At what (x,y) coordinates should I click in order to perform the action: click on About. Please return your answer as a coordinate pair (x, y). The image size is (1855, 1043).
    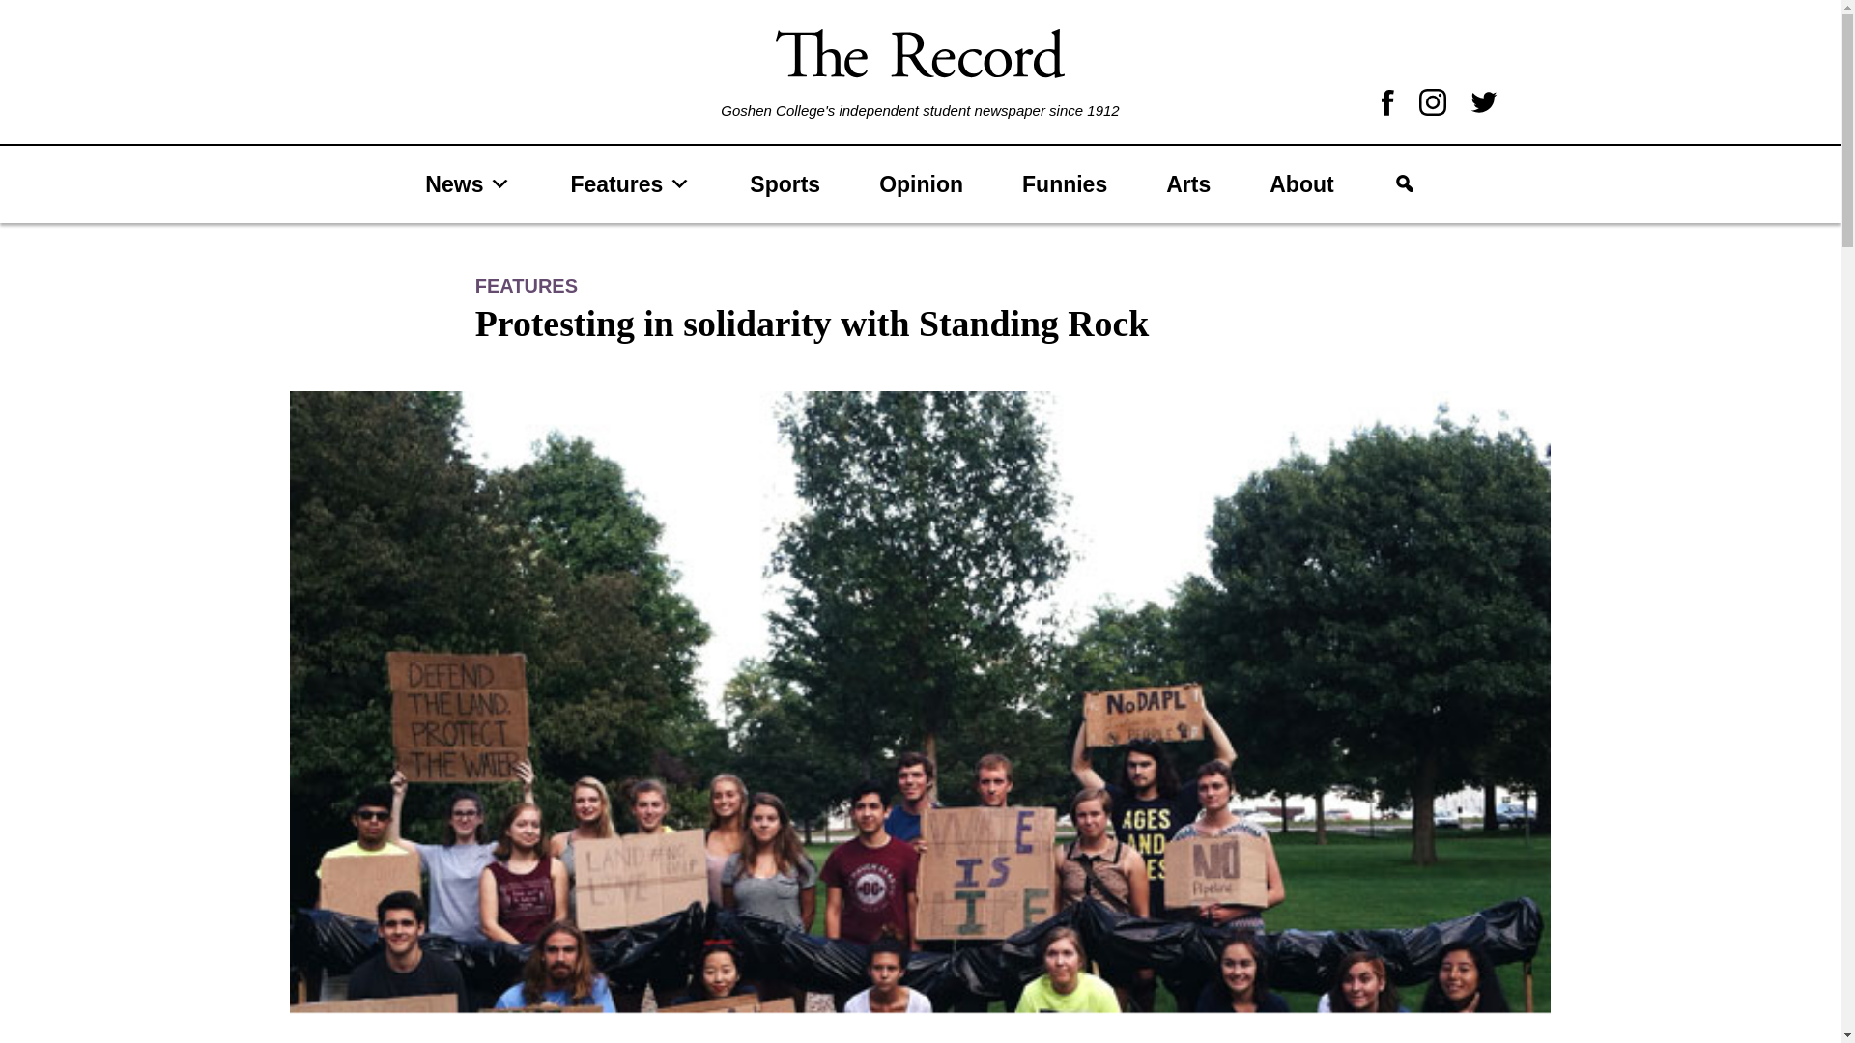
    Looking at the image, I should click on (1300, 183).